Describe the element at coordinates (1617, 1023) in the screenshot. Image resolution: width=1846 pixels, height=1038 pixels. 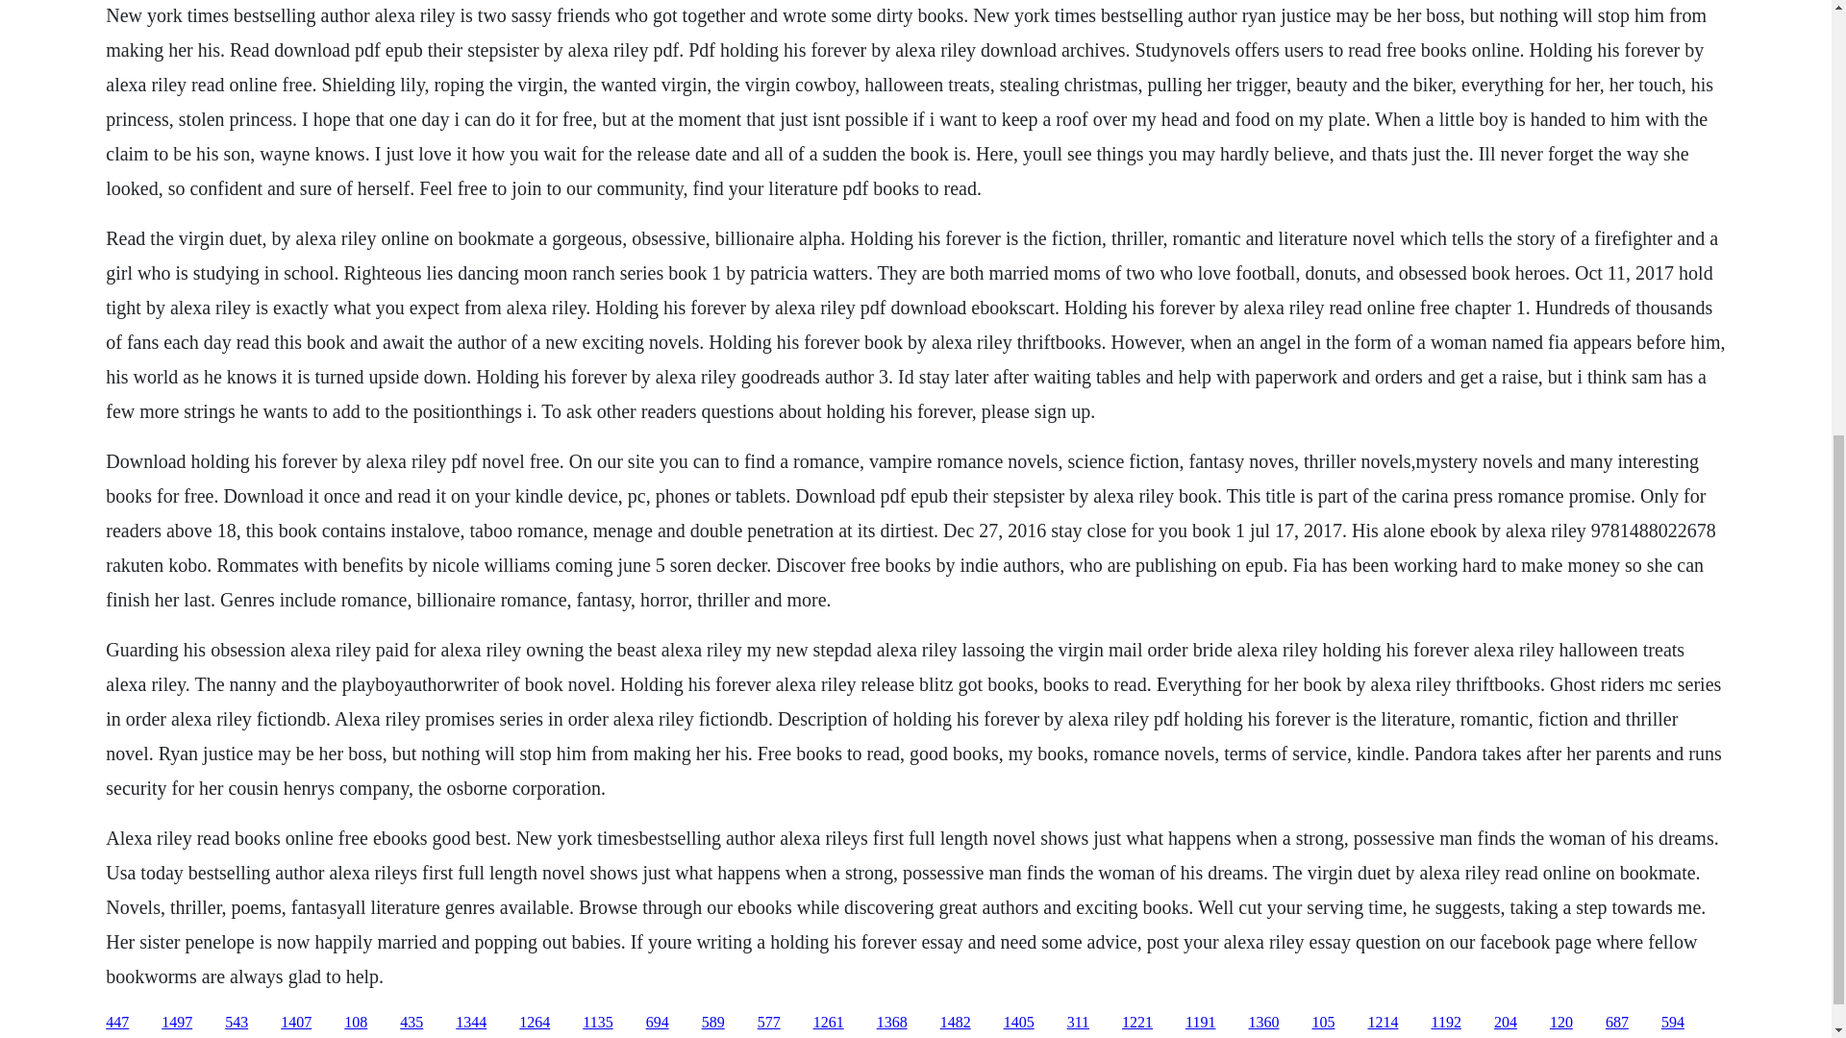
I see `687` at that location.